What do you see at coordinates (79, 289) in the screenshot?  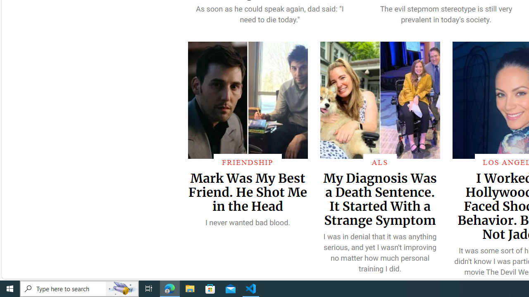 I see `Type here to search` at bounding box center [79, 289].